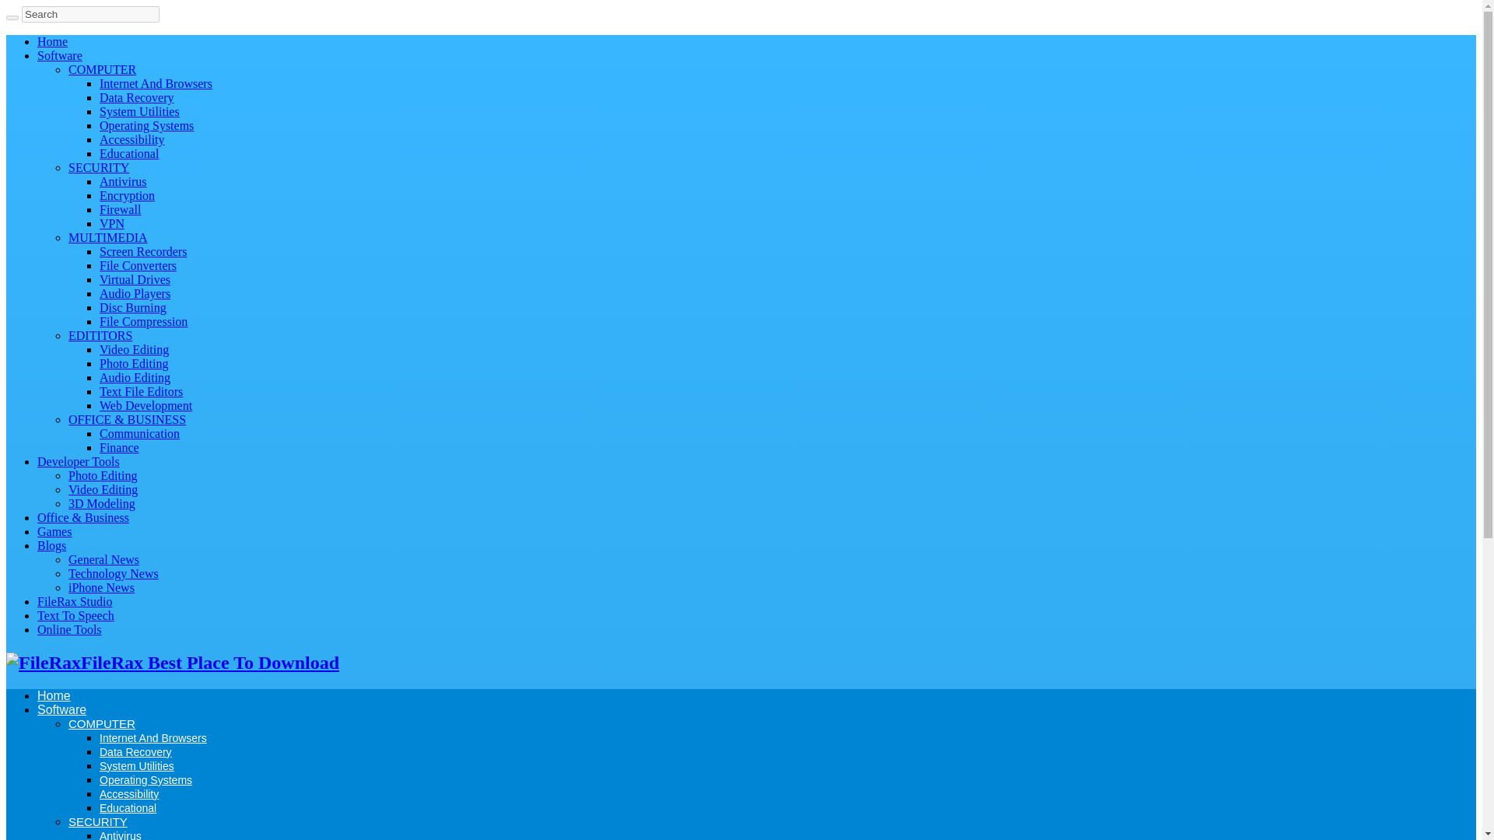 The width and height of the screenshot is (1494, 840). What do you see at coordinates (138, 264) in the screenshot?
I see `File Converters` at bounding box center [138, 264].